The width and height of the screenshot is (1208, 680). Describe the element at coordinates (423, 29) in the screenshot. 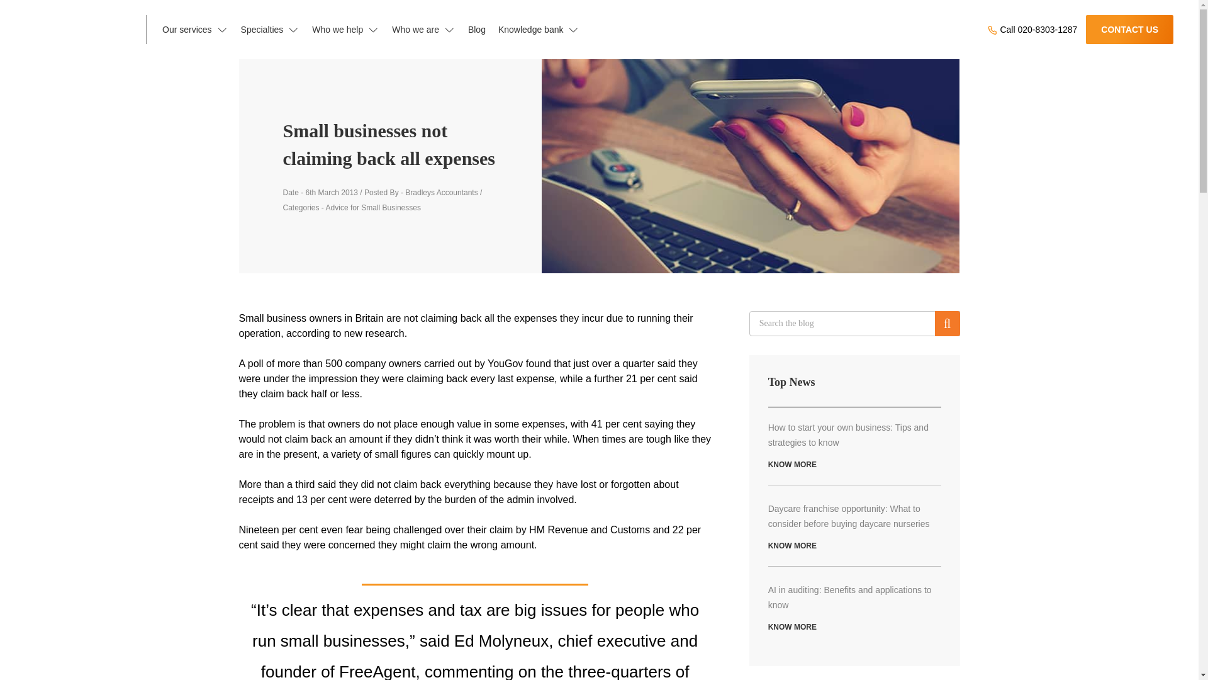

I see `Who we are` at that location.